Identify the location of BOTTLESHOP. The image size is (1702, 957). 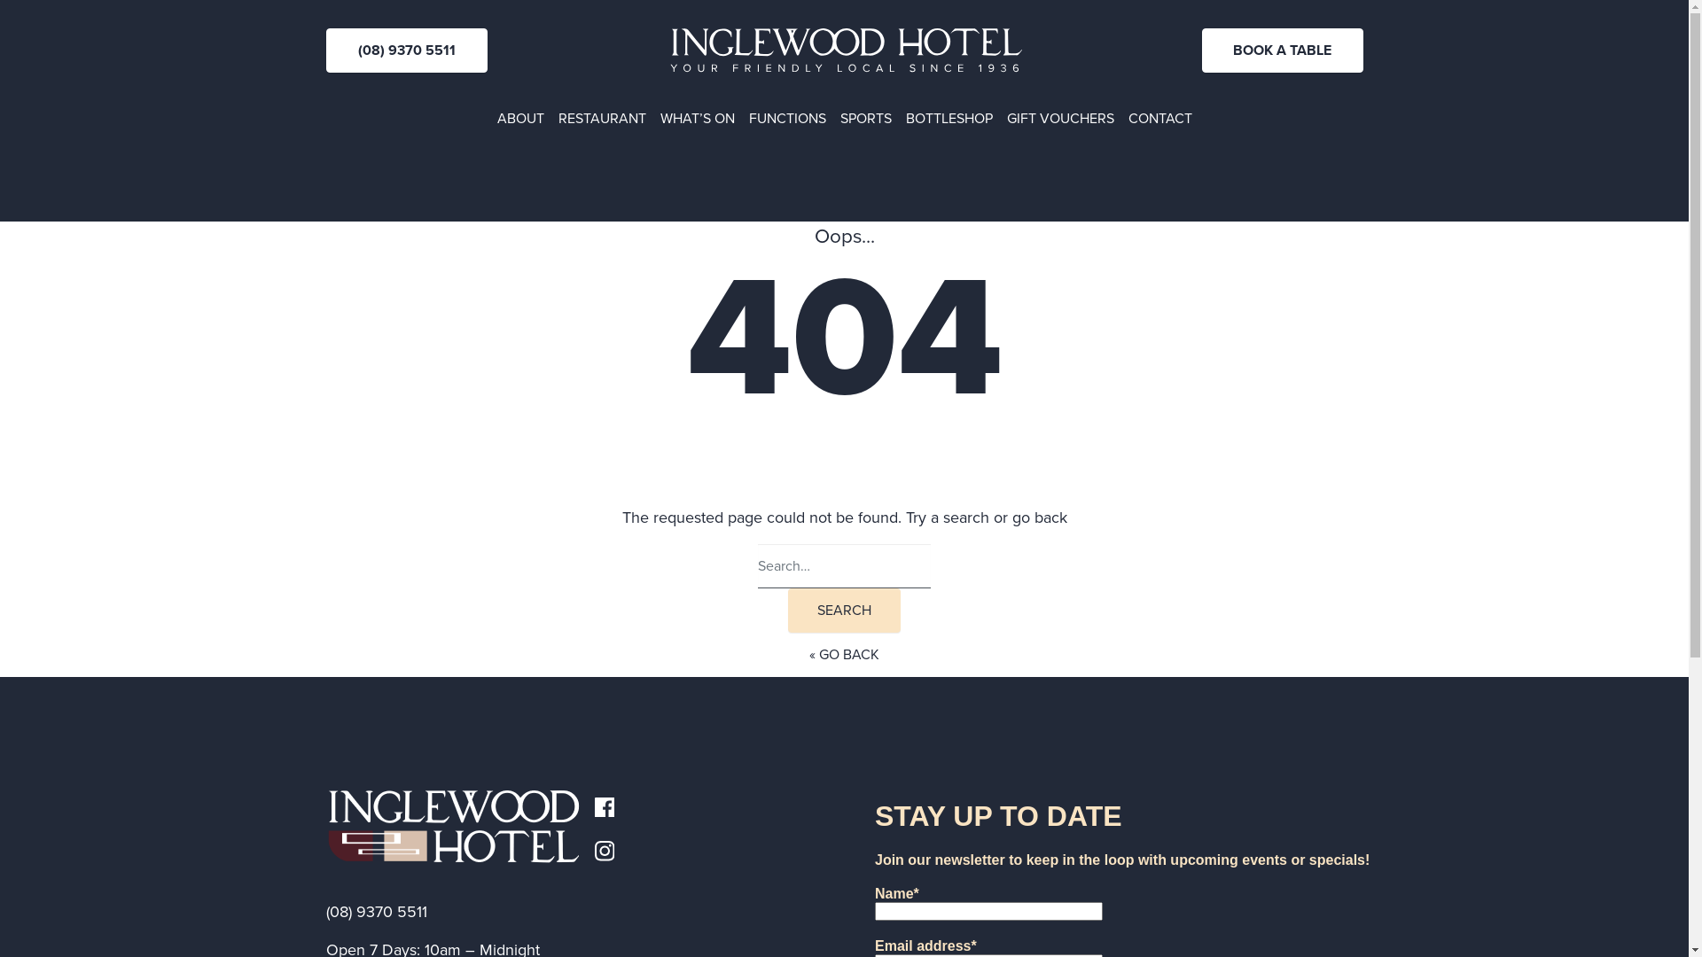
(949, 119).